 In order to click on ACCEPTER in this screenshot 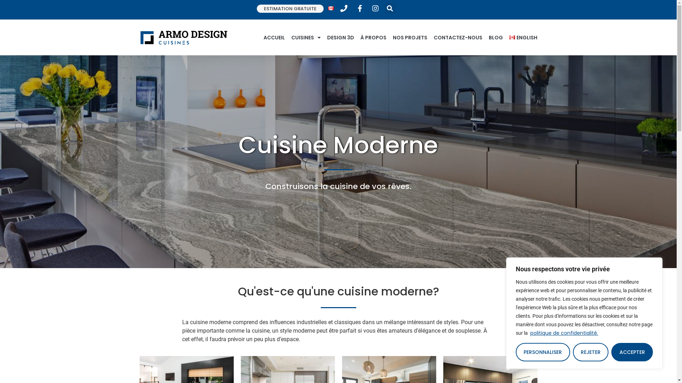, I will do `click(632, 352)`.